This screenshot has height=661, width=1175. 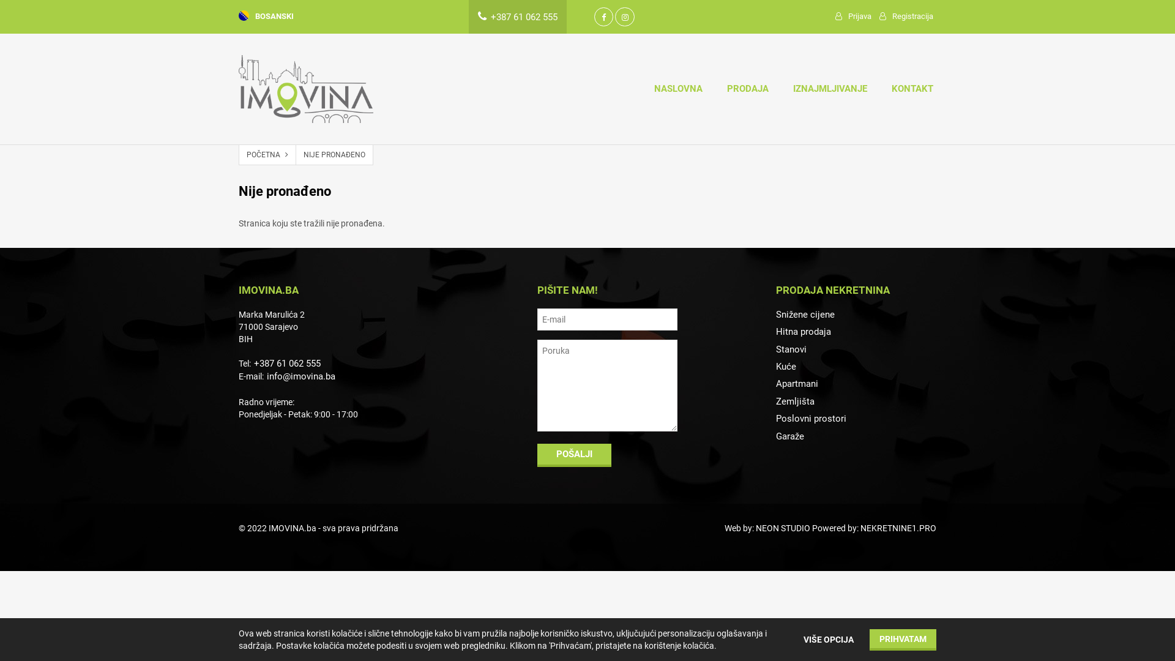 I want to click on Apartmani, so click(x=857, y=384).